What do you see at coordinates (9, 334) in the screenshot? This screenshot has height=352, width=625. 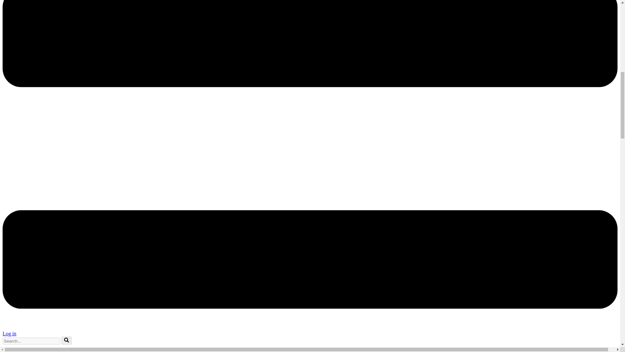 I see `Log in` at bounding box center [9, 334].